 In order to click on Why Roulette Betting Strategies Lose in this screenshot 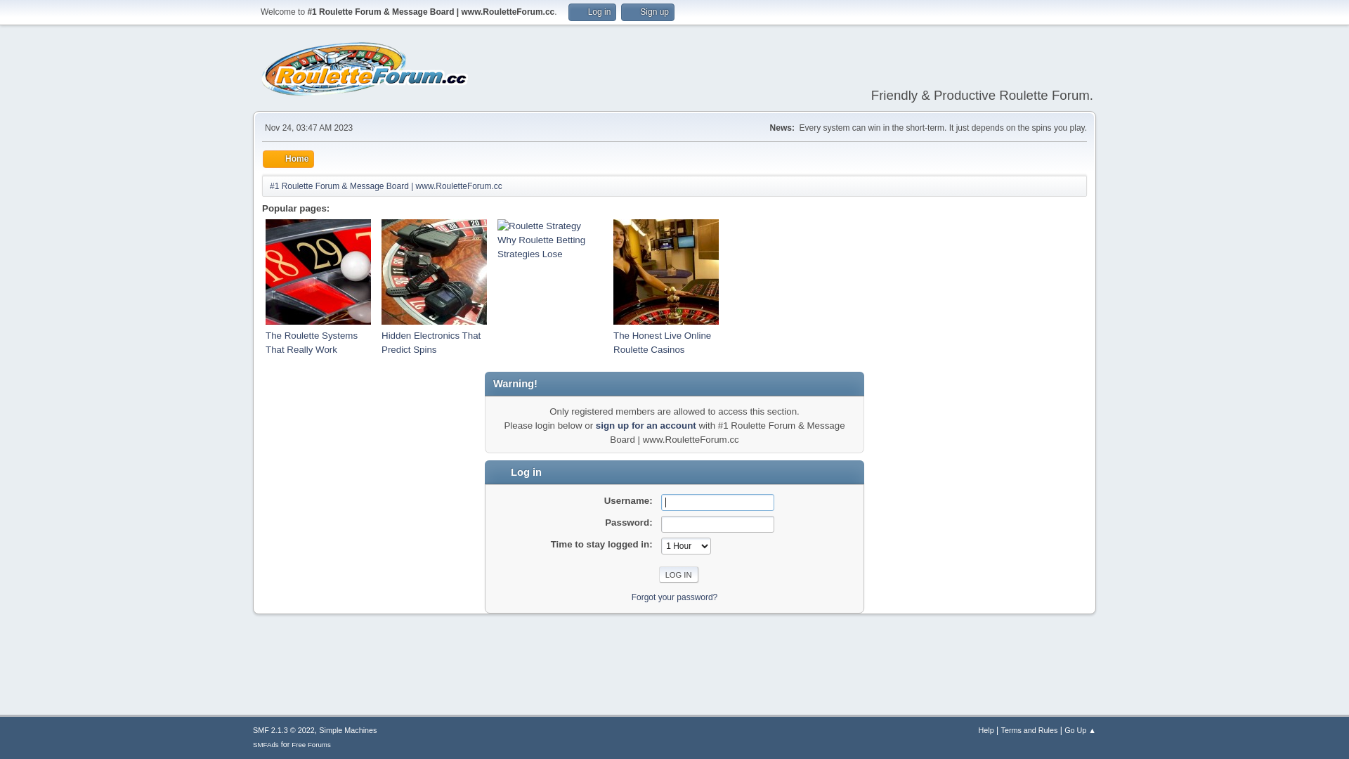, I will do `click(541, 247)`.